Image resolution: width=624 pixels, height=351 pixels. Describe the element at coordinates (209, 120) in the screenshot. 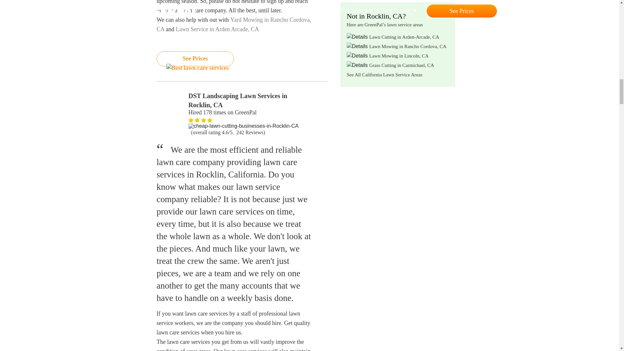

I see `local-lawn-maintenance-contractors-in-Rocklin-CA` at that location.